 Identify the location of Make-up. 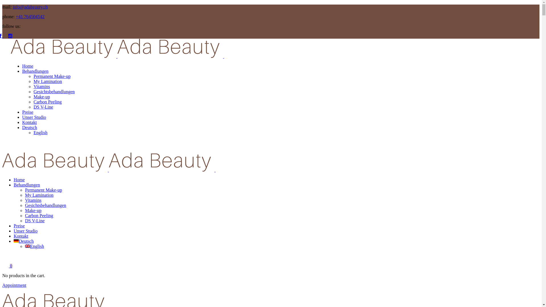
(33, 210).